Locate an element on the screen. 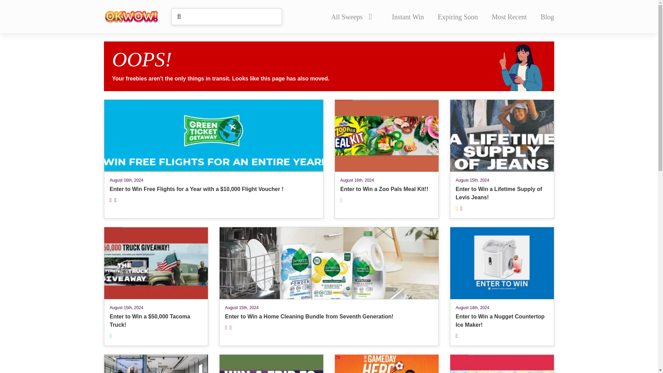 The height and width of the screenshot is (373, 663). Expiring Soon is located at coordinates (458, 17).